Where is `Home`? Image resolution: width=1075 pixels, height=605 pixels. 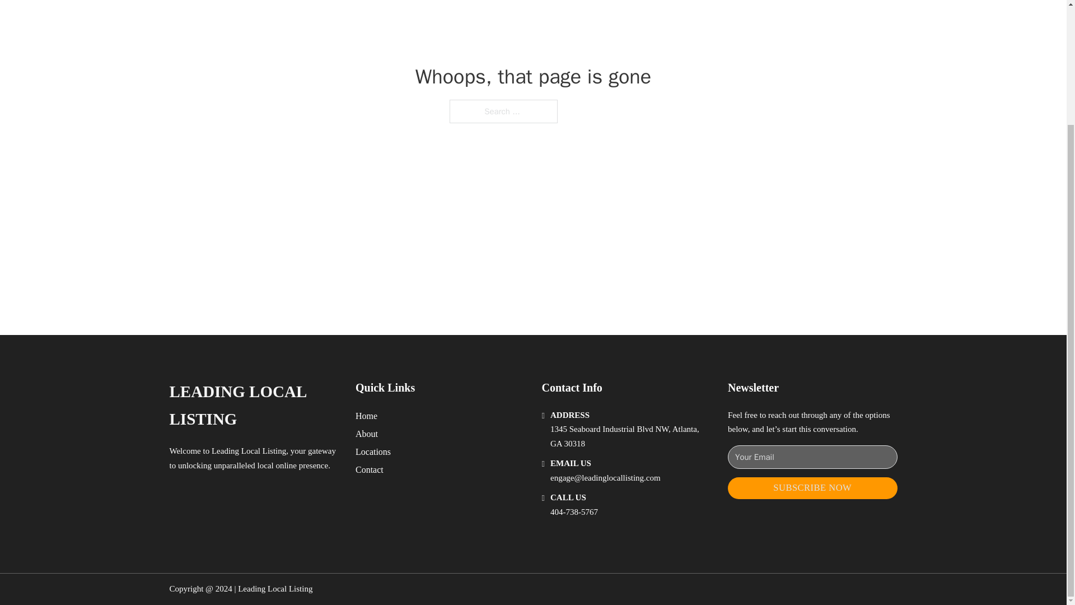
Home is located at coordinates (366, 416).